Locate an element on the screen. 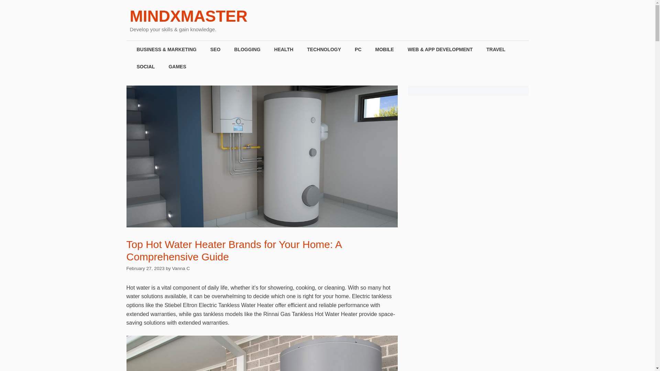 This screenshot has width=660, height=371. TECHNOLOGY is located at coordinates (324, 49).